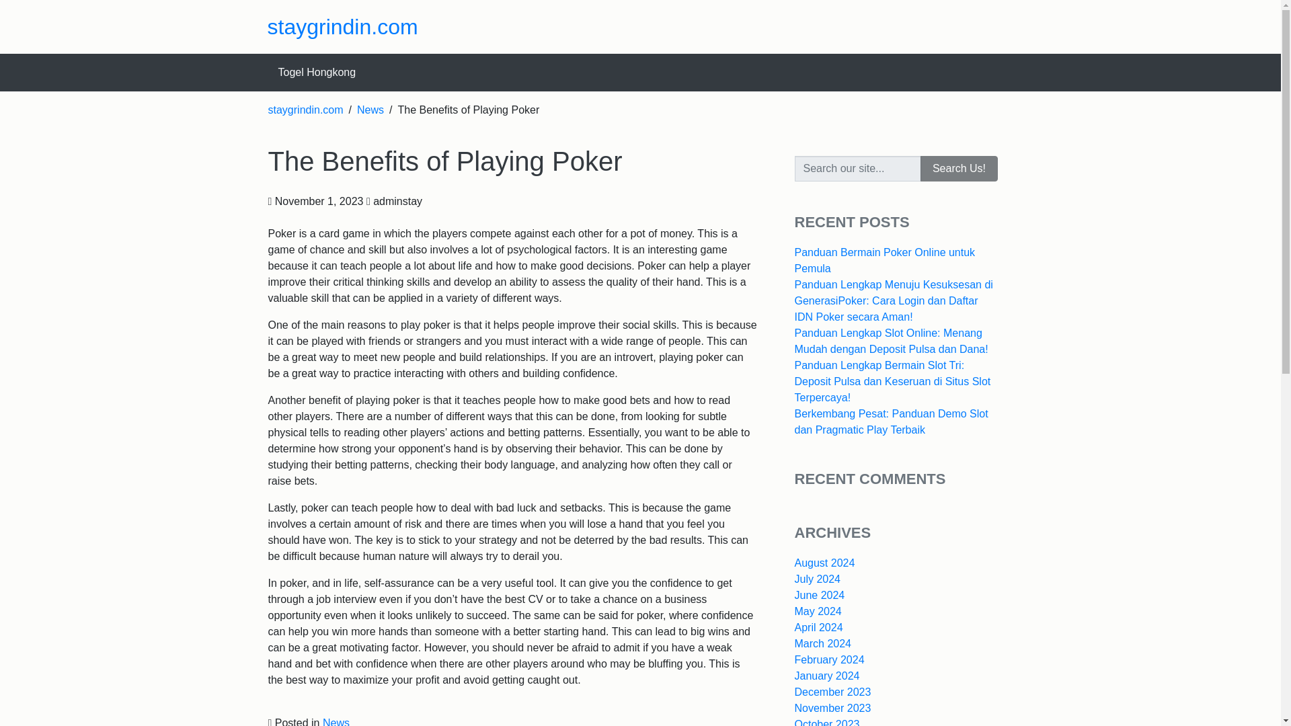 This screenshot has height=726, width=1291. Describe the element at coordinates (818, 611) in the screenshot. I see `May 2024` at that location.